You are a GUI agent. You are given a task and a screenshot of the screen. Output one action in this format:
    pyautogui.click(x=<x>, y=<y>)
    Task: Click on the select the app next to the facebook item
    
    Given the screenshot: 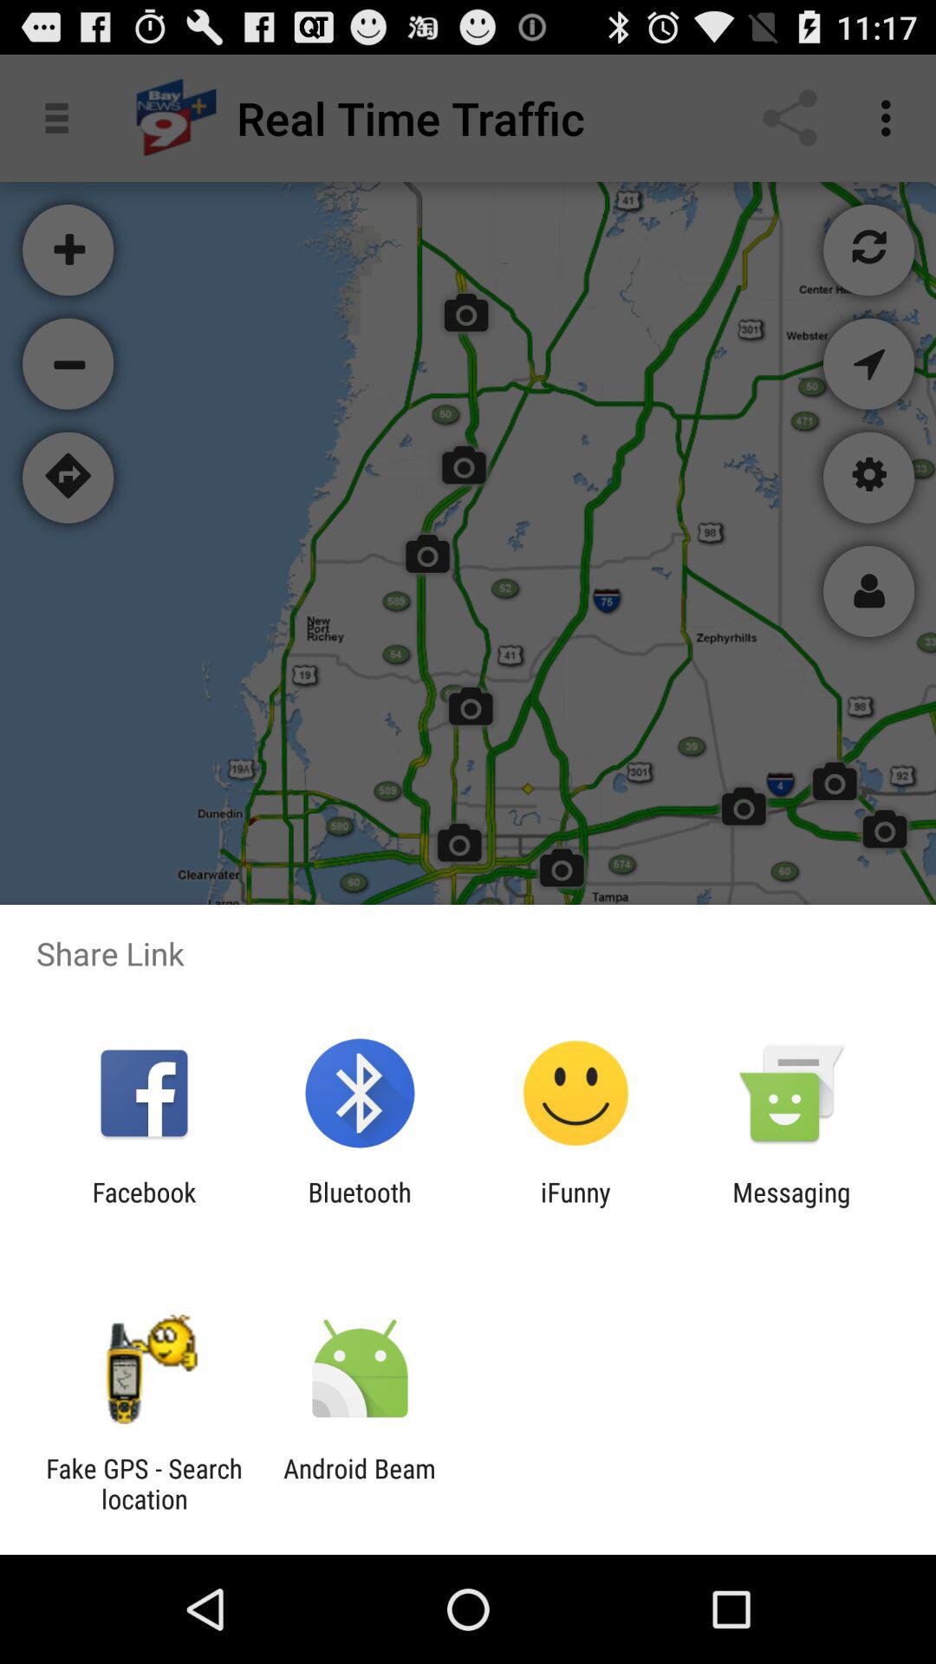 What is the action you would take?
    pyautogui.click(x=359, y=1207)
    